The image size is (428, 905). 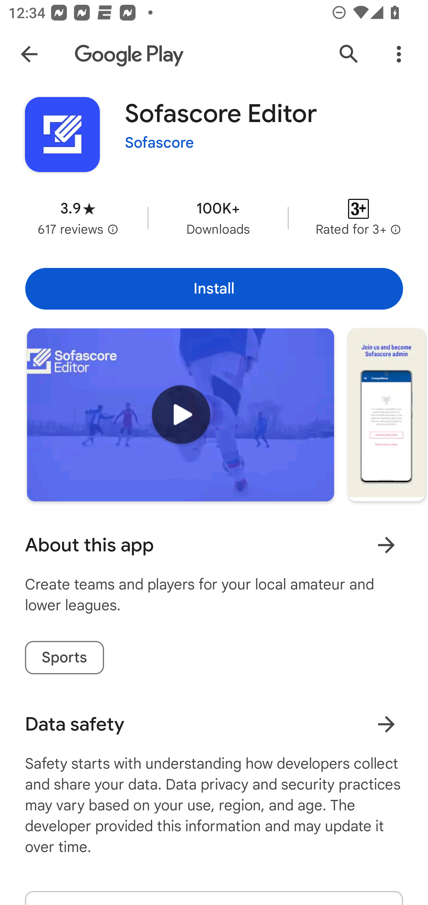 I want to click on More Options, so click(x=399, y=54).